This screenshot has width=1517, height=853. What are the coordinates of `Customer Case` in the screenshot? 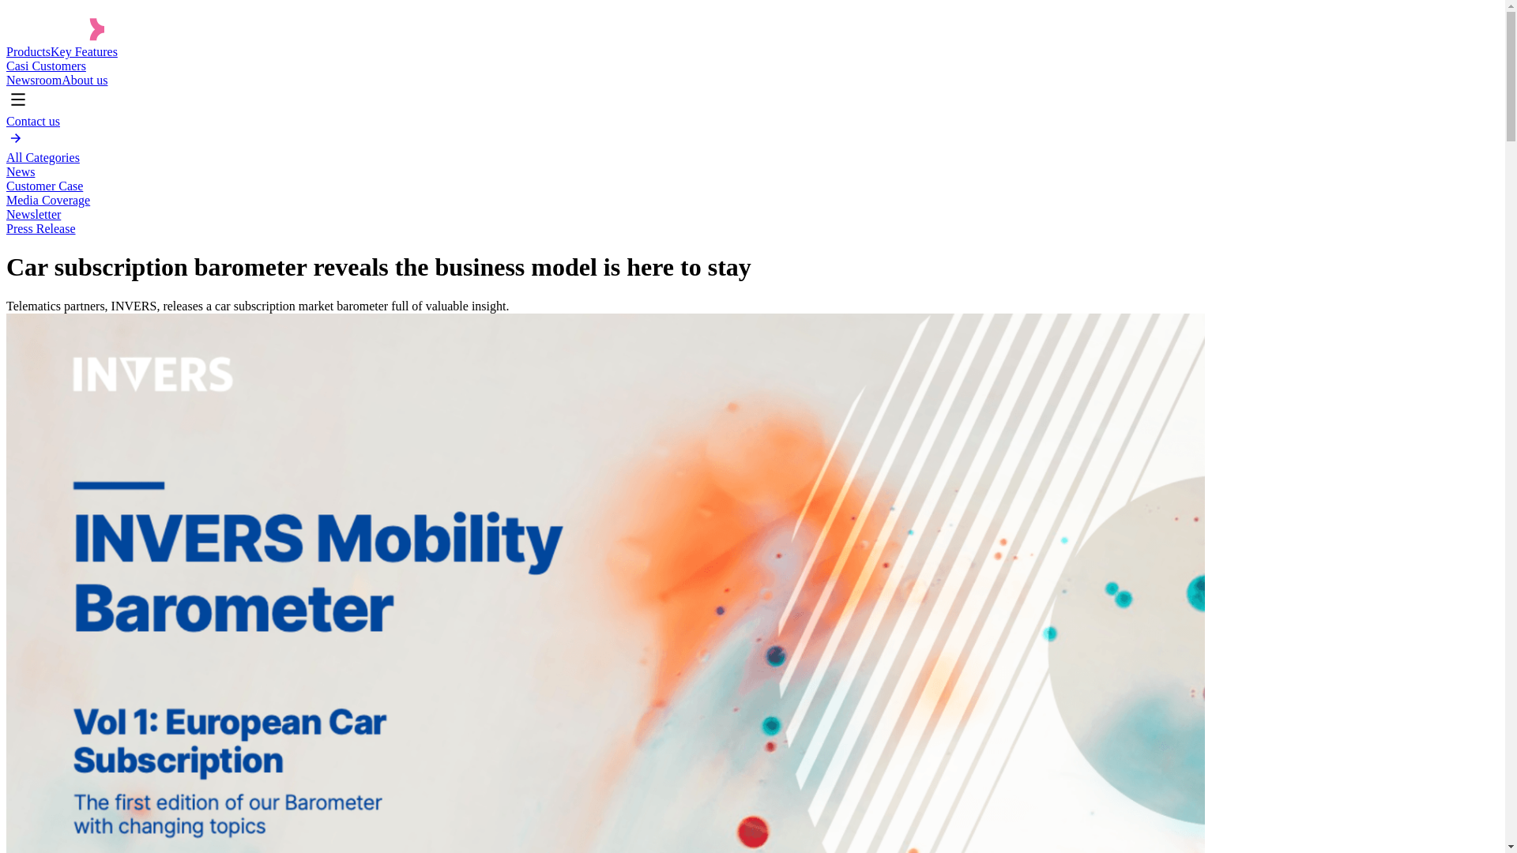 It's located at (44, 186).